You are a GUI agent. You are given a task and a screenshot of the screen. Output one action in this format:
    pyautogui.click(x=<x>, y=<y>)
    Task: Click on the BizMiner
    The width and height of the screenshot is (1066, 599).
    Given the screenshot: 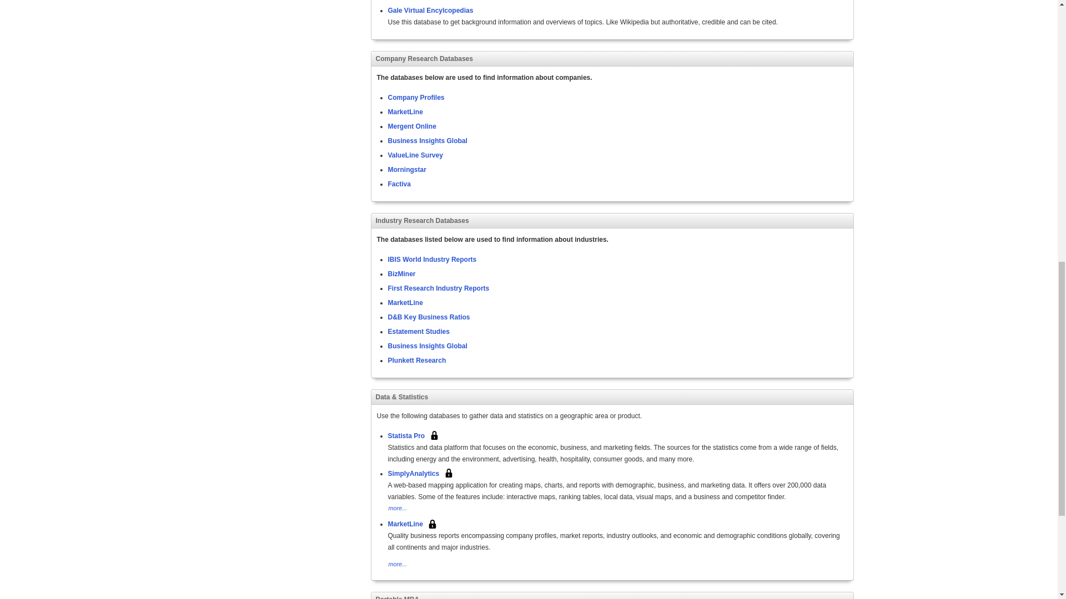 What is the action you would take?
    pyautogui.click(x=401, y=273)
    